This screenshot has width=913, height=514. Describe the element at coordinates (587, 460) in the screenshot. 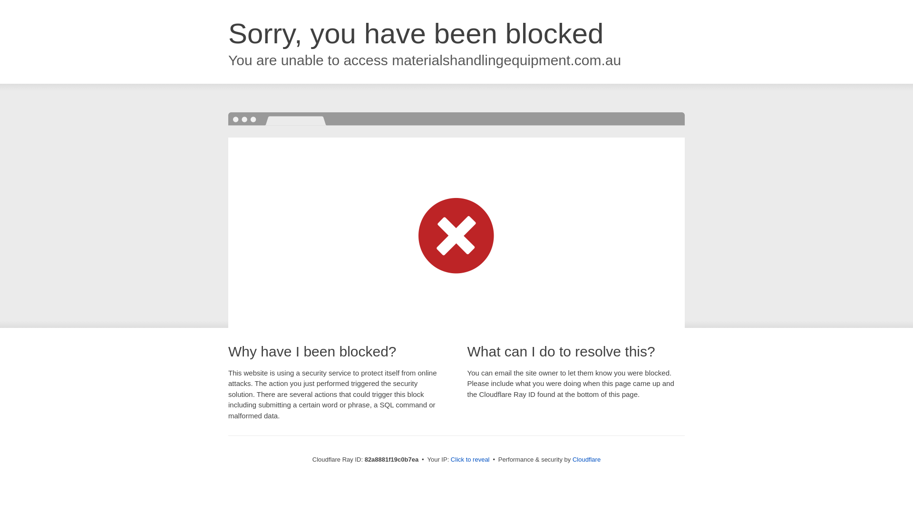

I see `Cloudflare` at that location.